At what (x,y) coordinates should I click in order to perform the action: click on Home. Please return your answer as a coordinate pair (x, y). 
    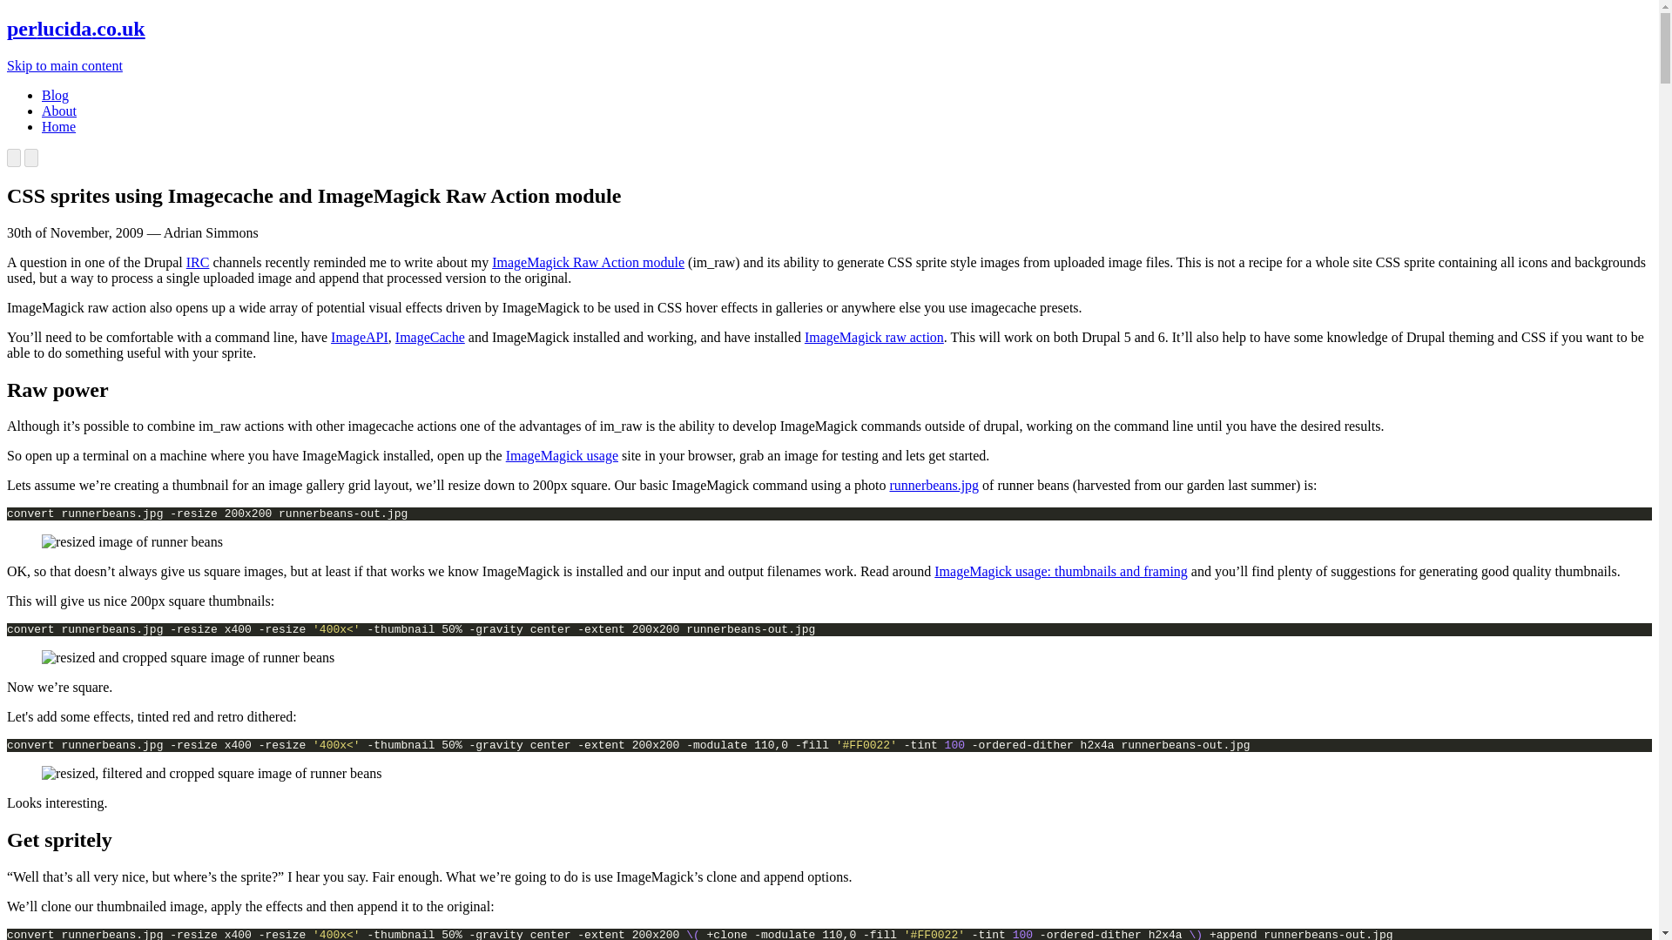
    Looking at the image, I should click on (58, 127).